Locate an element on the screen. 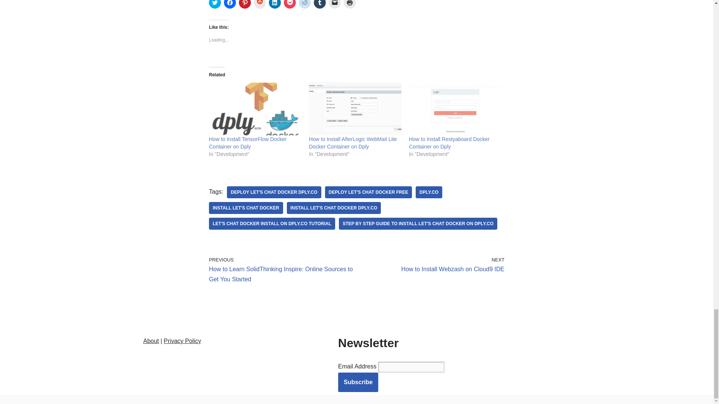 Image resolution: width=719 pixels, height=404 pixels. Click to share on Reddit is located at coordinates (305, 4).